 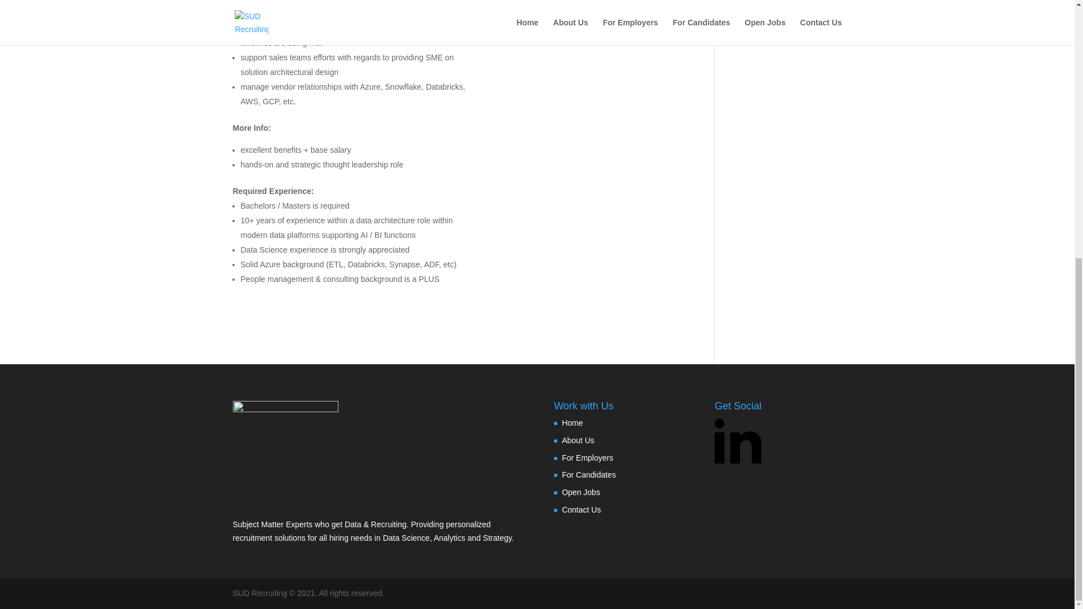 I want to click on About Us, so click(x=578, y=440).